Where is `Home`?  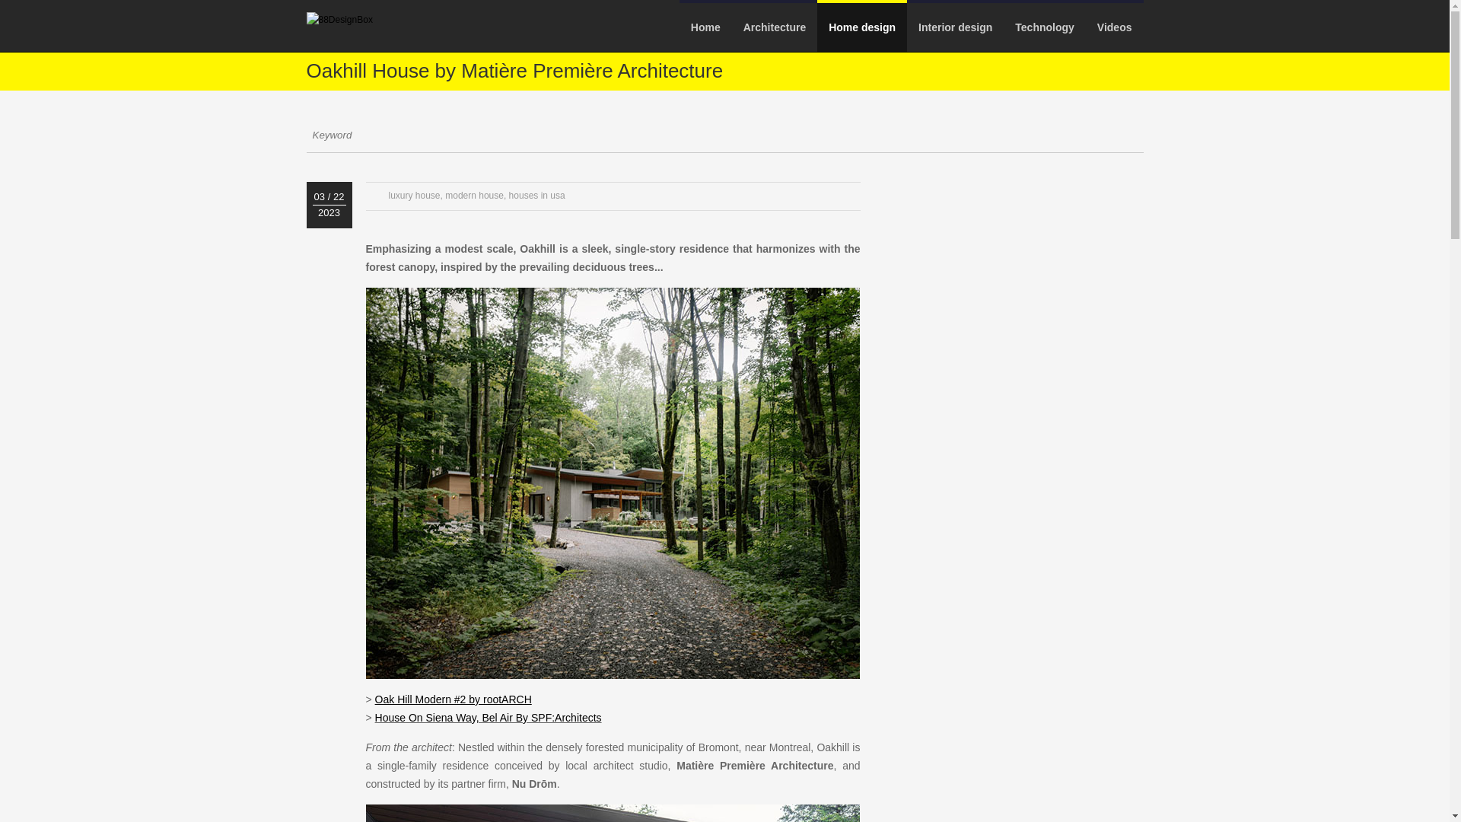
Home is located at coordinates (705, 27).